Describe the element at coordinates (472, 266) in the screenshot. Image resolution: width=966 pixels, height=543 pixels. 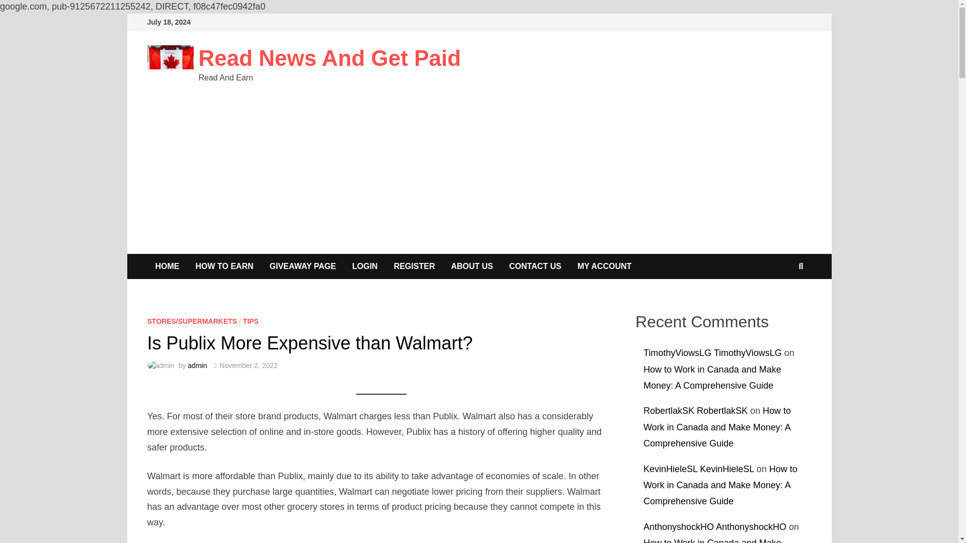
I see `ABOUT US` at that location.